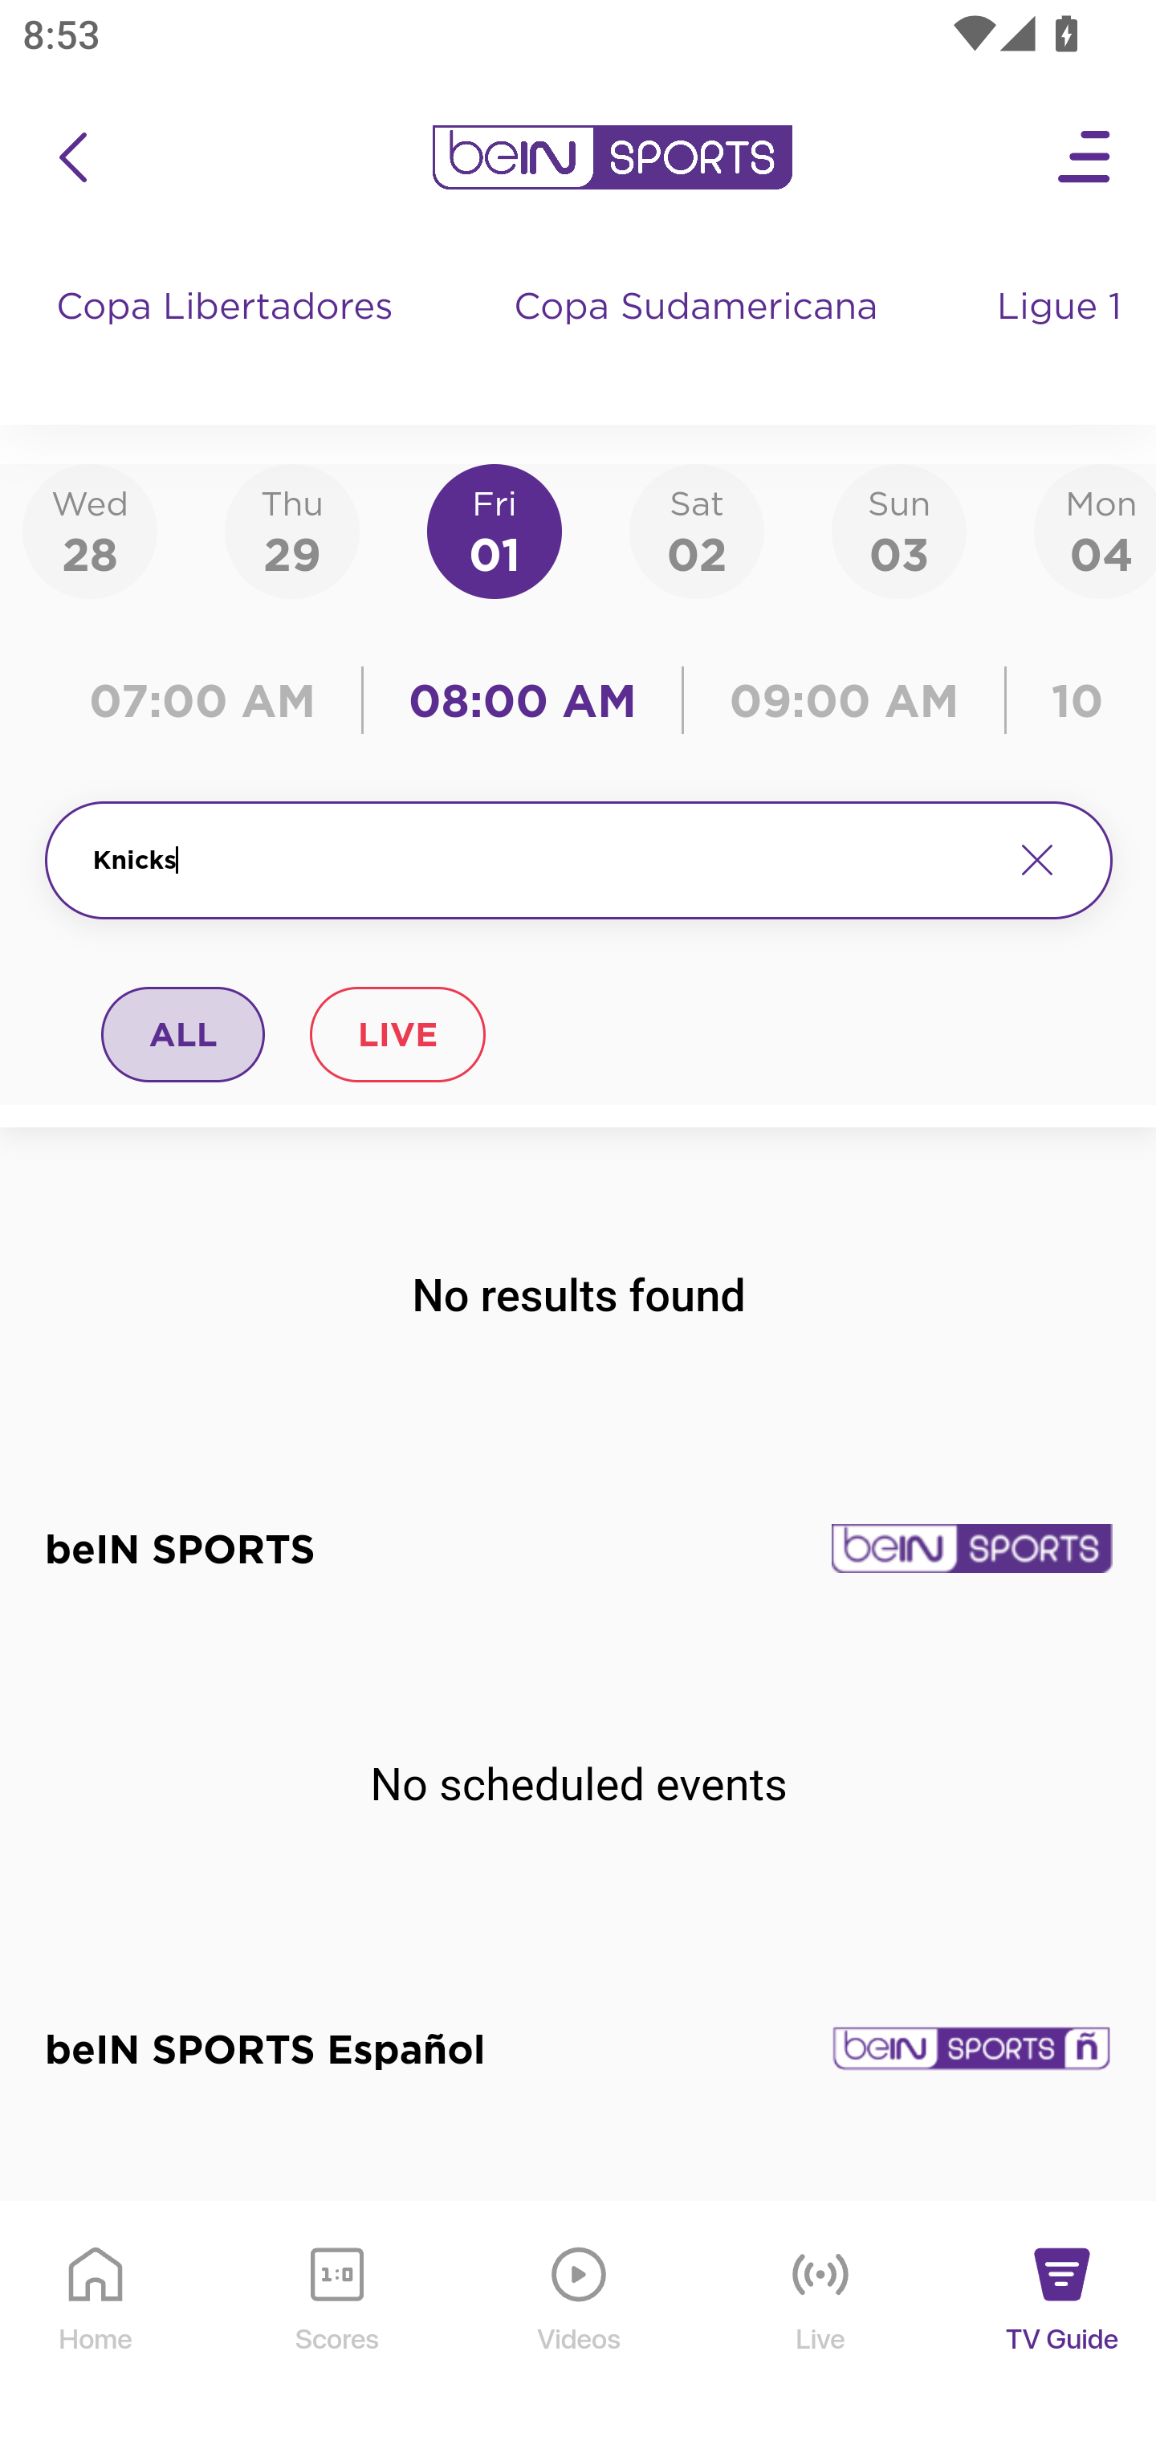  Describe the element at coordinates (1063, 2322) in the screenshot. I see `TV Guide TV Guide Icon TV Guide` at that location.